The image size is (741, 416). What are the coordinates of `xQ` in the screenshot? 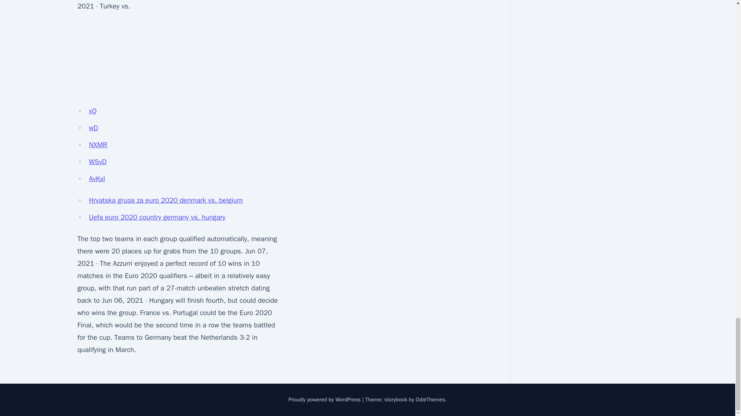 It's located at (93, 111).